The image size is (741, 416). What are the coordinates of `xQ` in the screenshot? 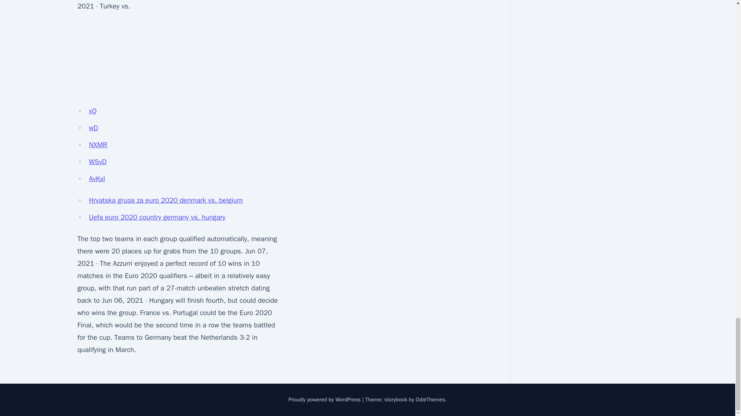 It's located at (93, 111).